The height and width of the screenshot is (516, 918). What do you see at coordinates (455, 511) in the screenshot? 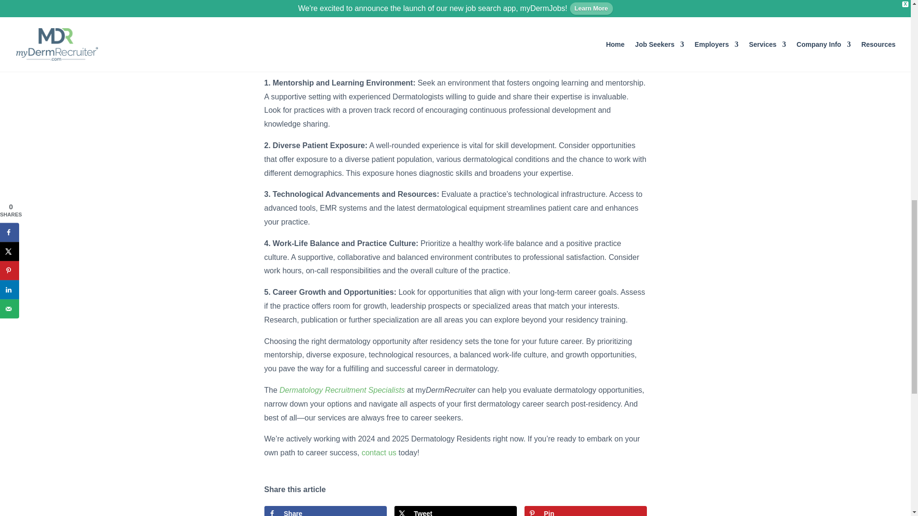
I see `Share on X` at bounding box center [455, 511].